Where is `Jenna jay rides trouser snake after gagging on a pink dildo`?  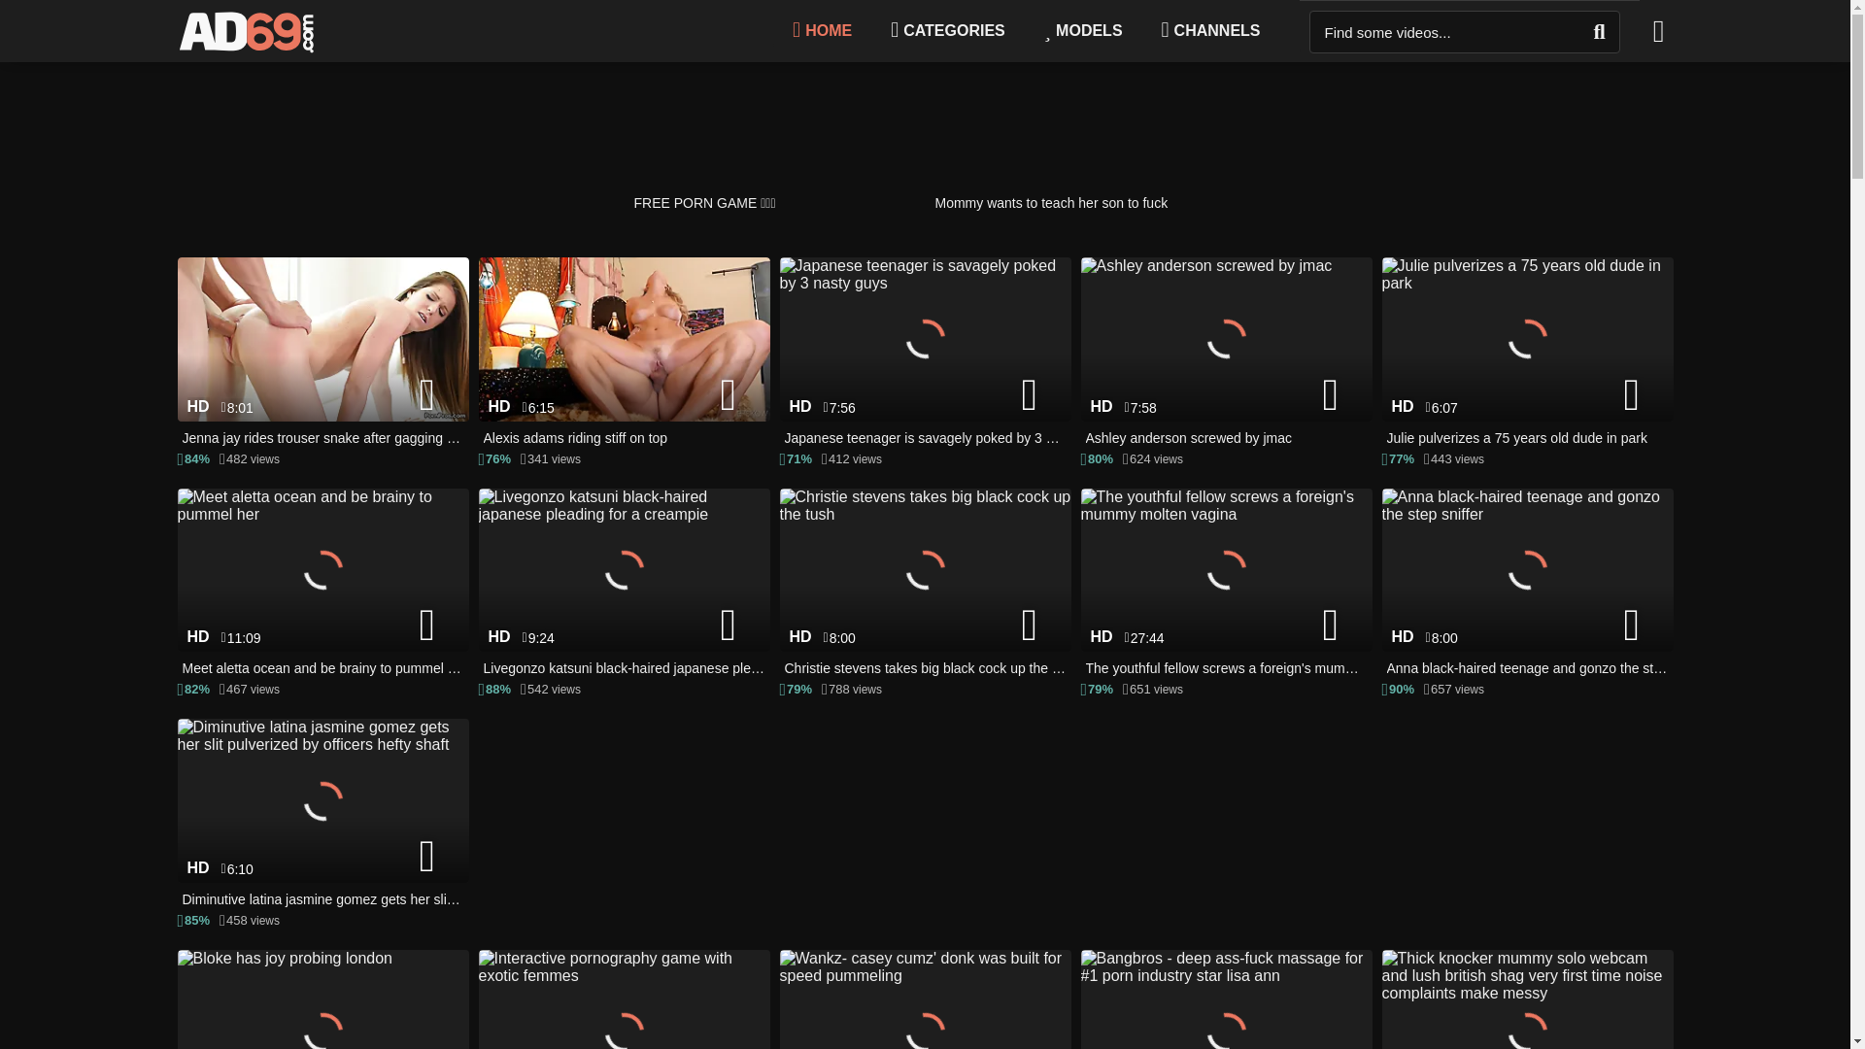 Jenna jay rides trouser snake after gagging on a pink dildo is located at coordinates (322, 354).